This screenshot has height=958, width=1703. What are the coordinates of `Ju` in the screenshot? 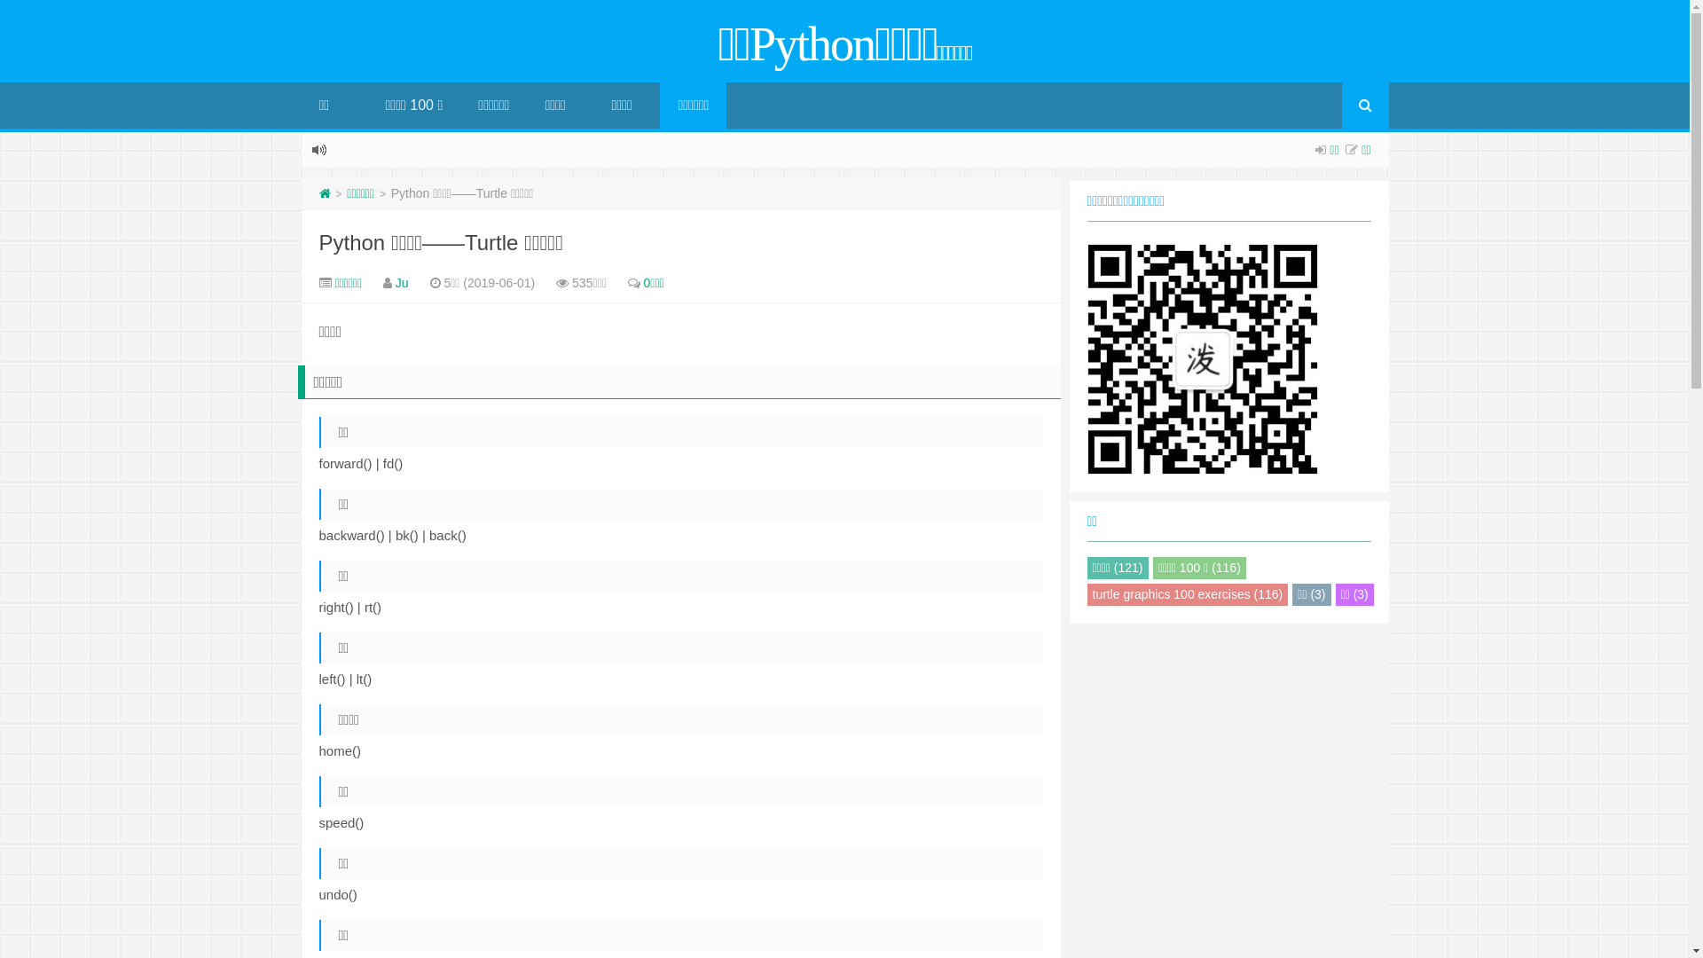 It's located at (403, 283).